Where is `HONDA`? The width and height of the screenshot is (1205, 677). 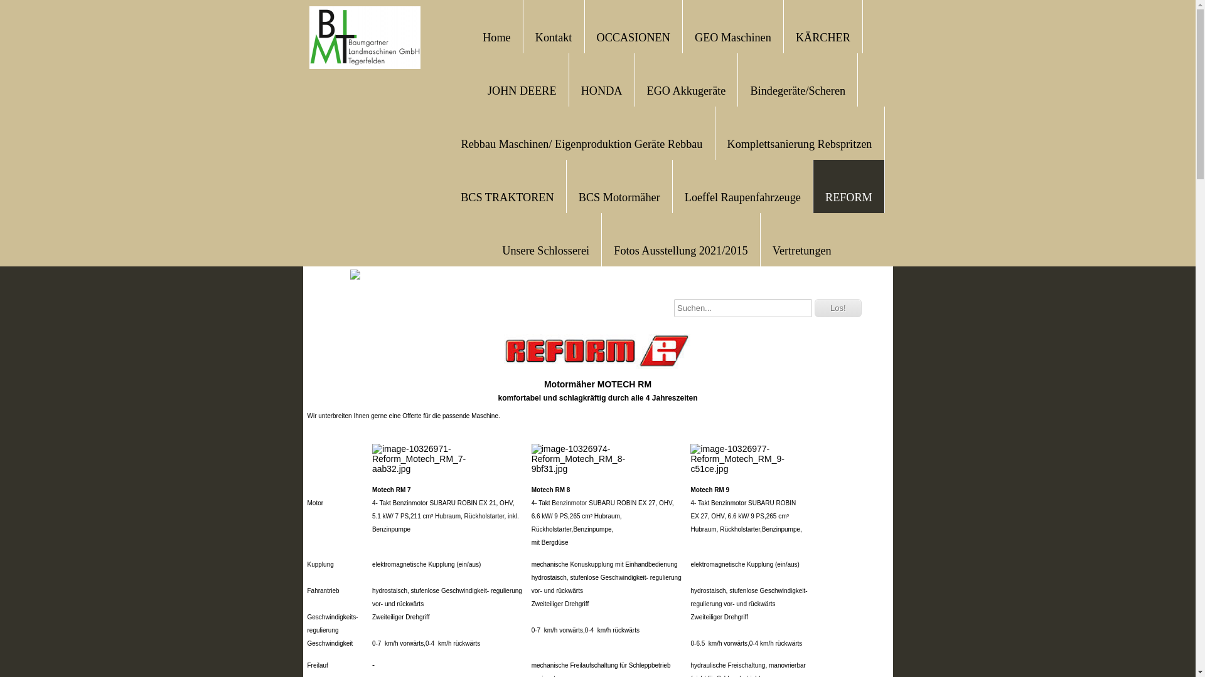
HONDA is located at coordinates (602, 89).